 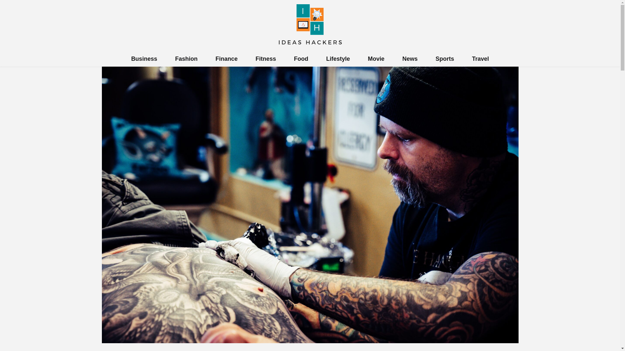 I want to click on Food, so click(x=301, y=58).